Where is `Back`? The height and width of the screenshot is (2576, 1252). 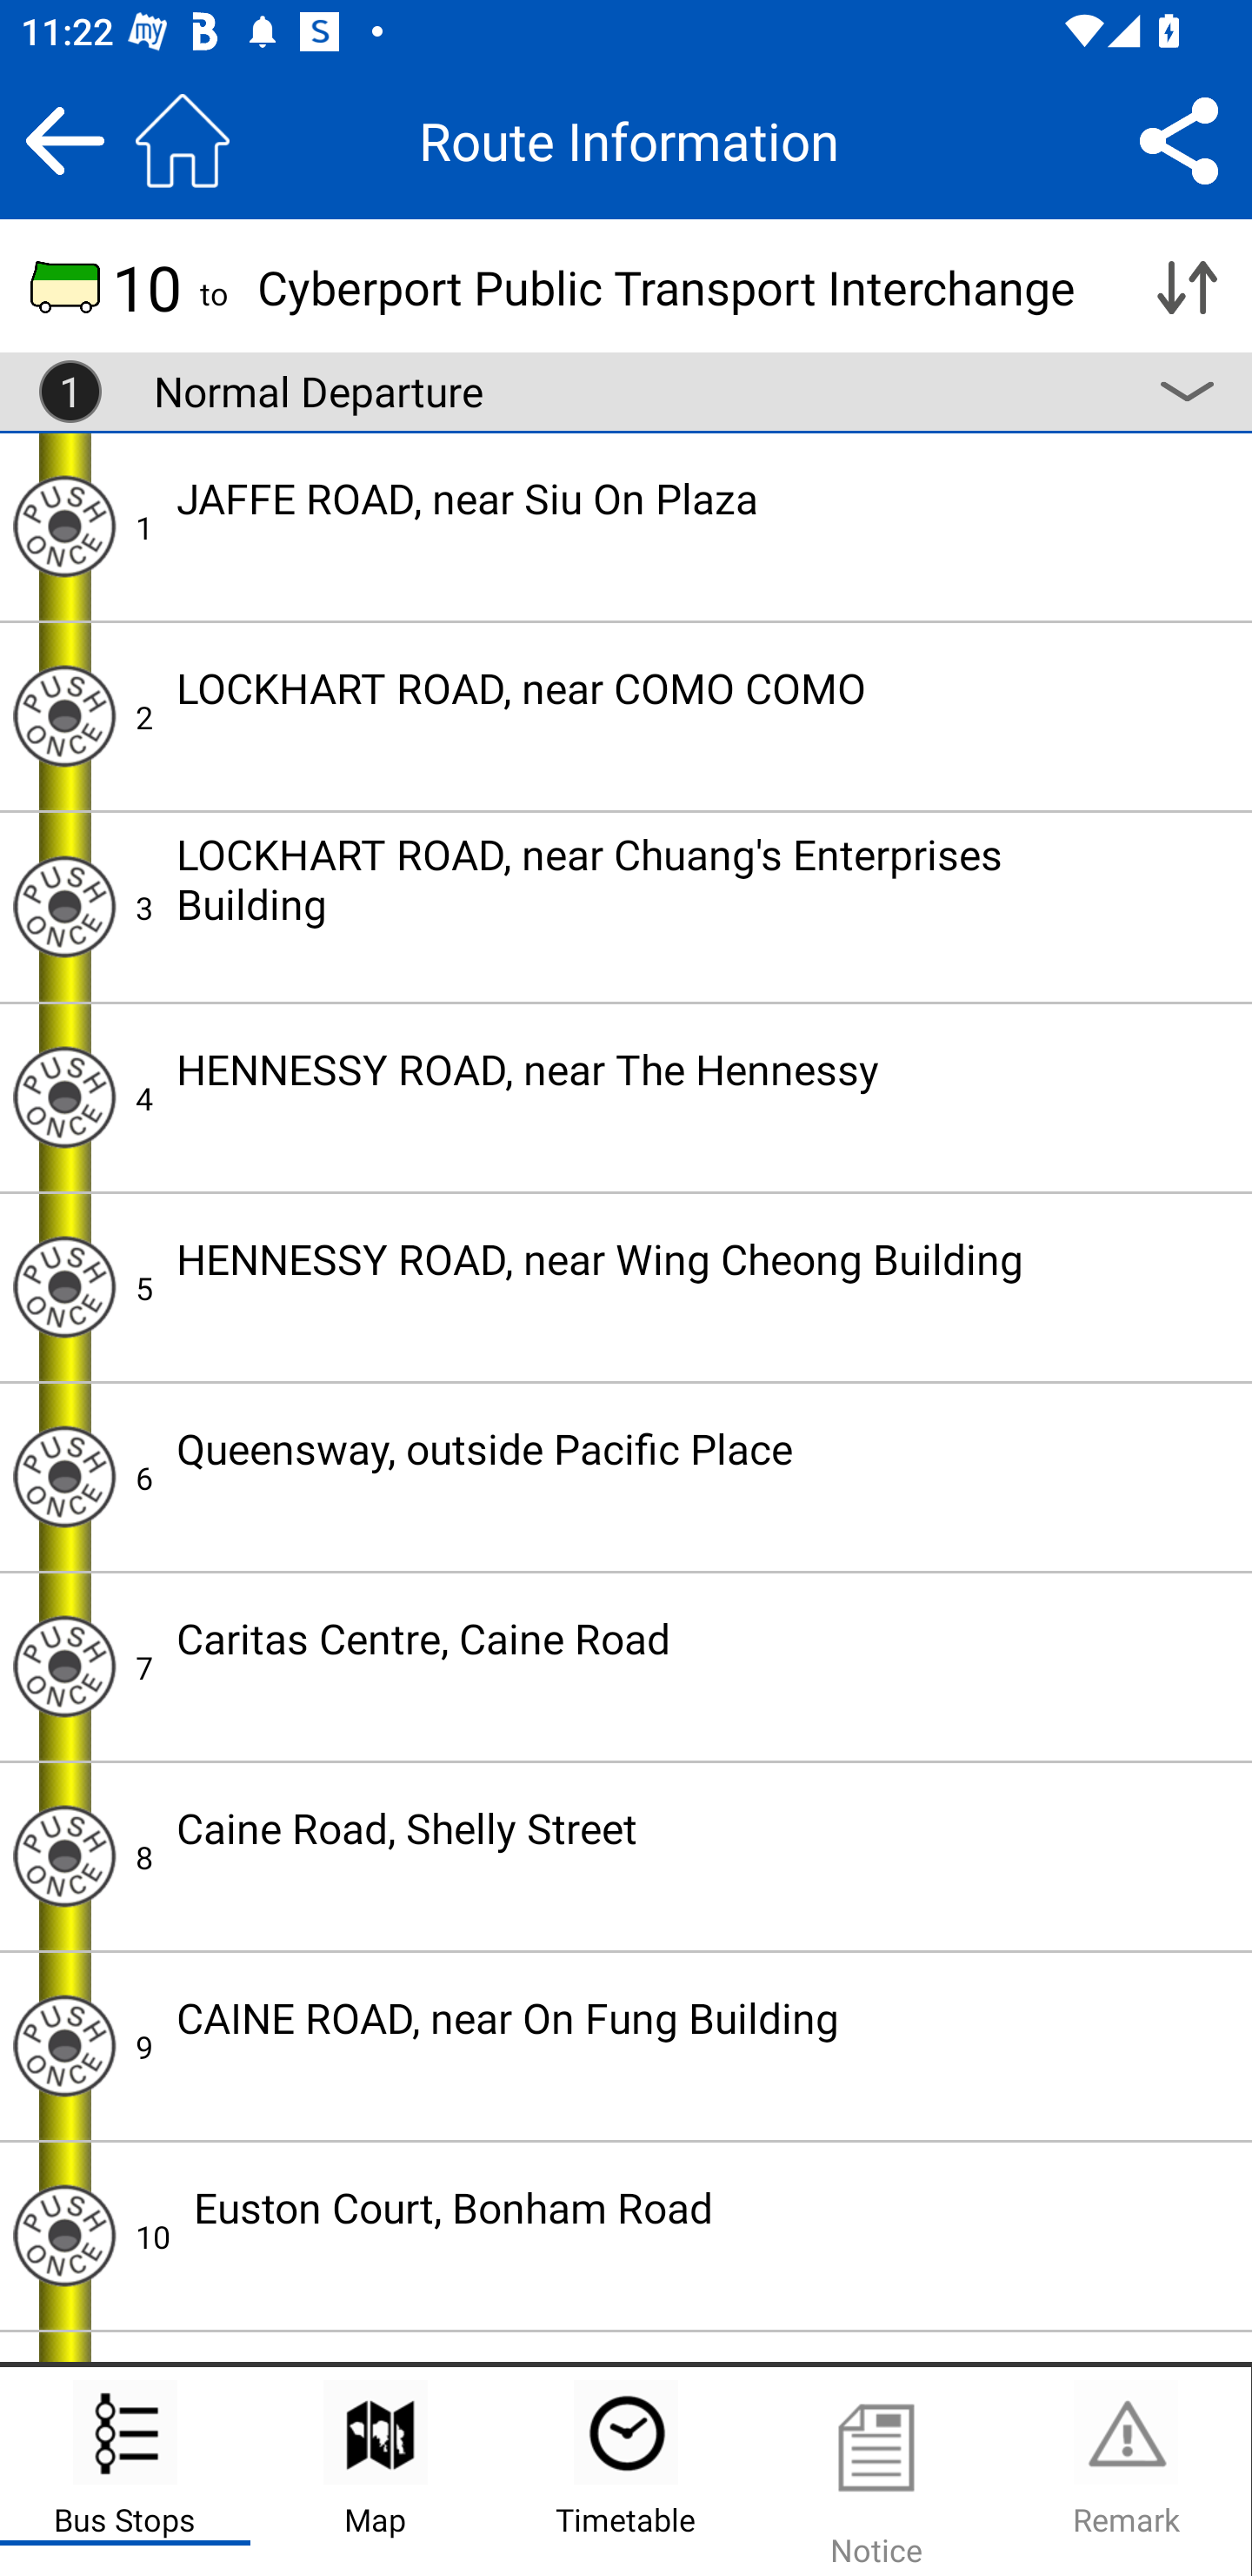 Back is located at coordinates (64, 140).